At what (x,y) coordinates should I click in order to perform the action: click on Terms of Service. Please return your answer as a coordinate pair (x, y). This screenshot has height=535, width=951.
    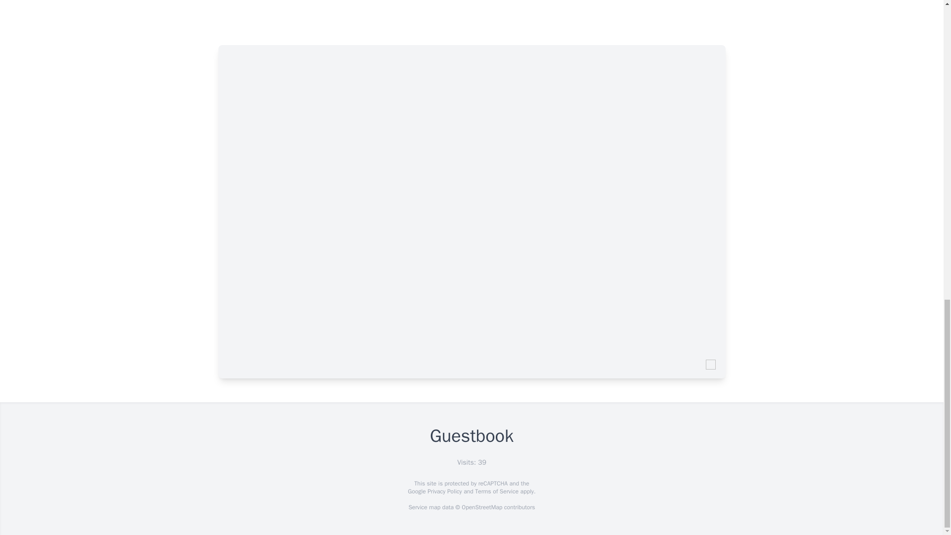
    Looking at the image, I should click on (496, 491).